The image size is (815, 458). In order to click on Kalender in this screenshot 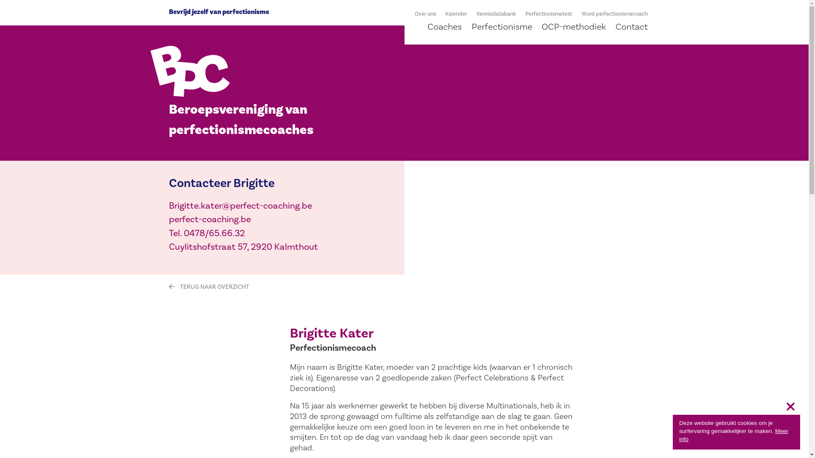, I will do `click(456, 14)`.